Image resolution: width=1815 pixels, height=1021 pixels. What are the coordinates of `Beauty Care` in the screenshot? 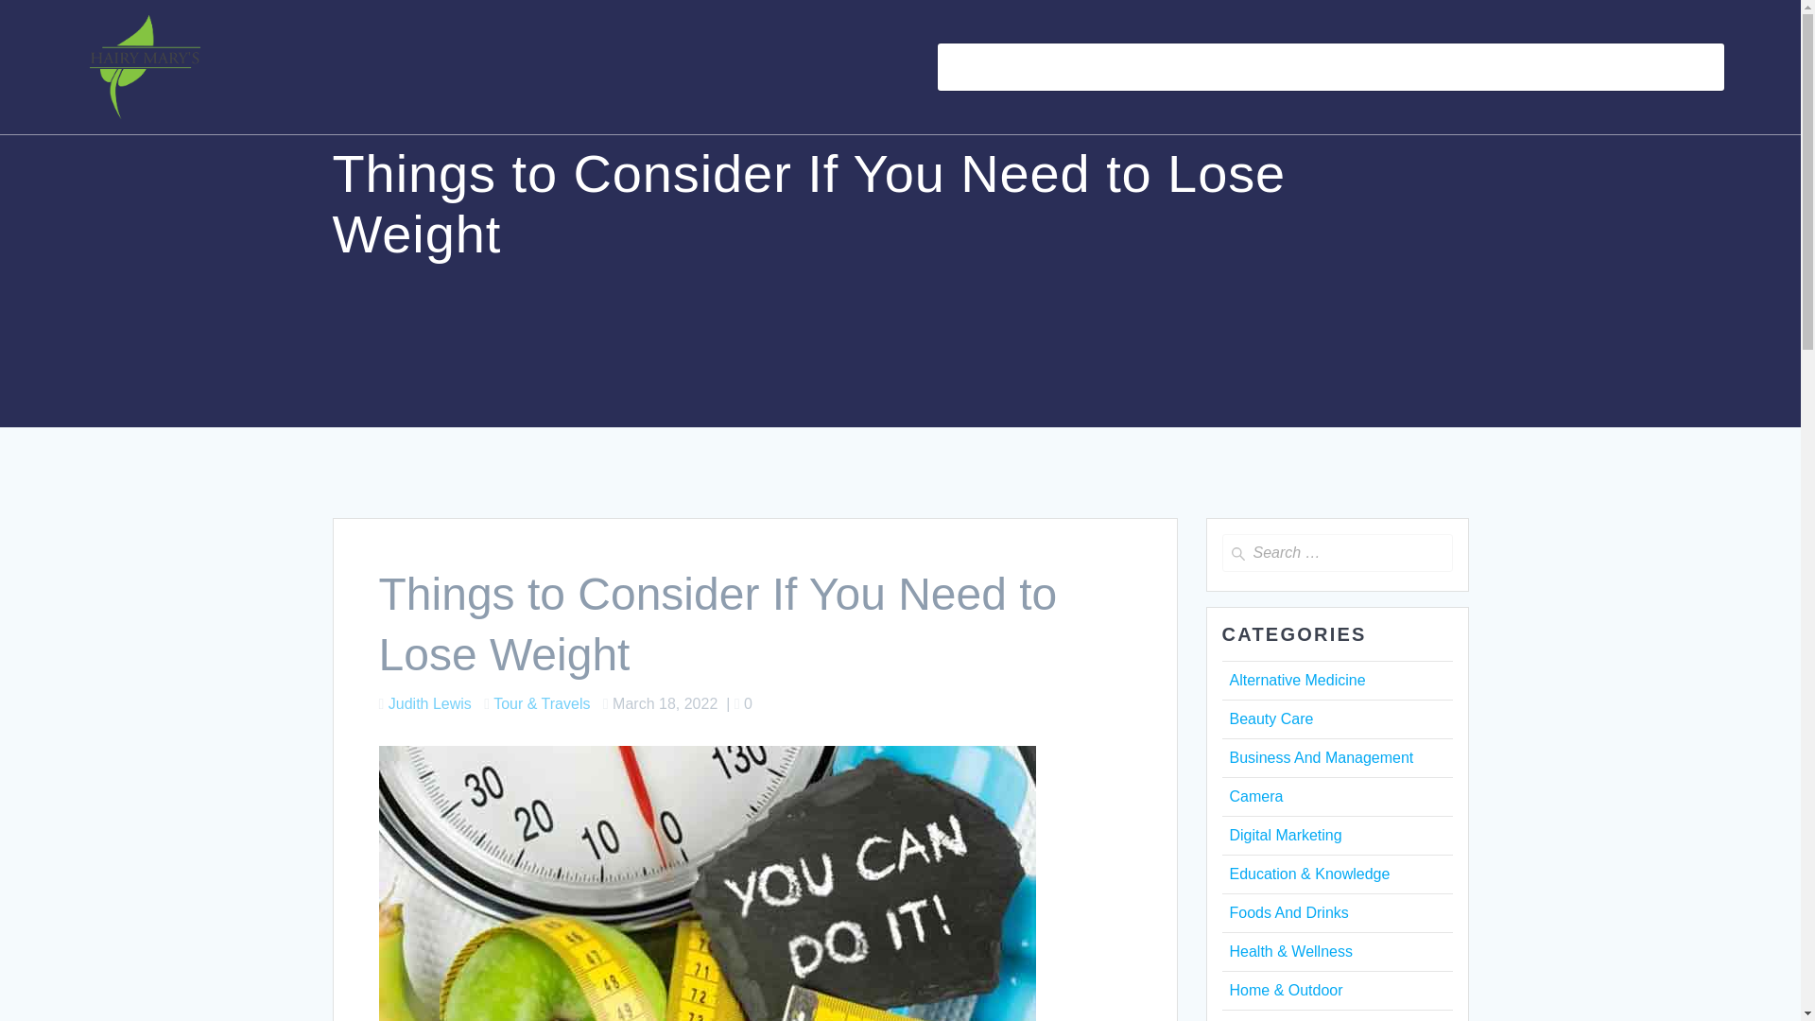 It's located at (1270, 718).